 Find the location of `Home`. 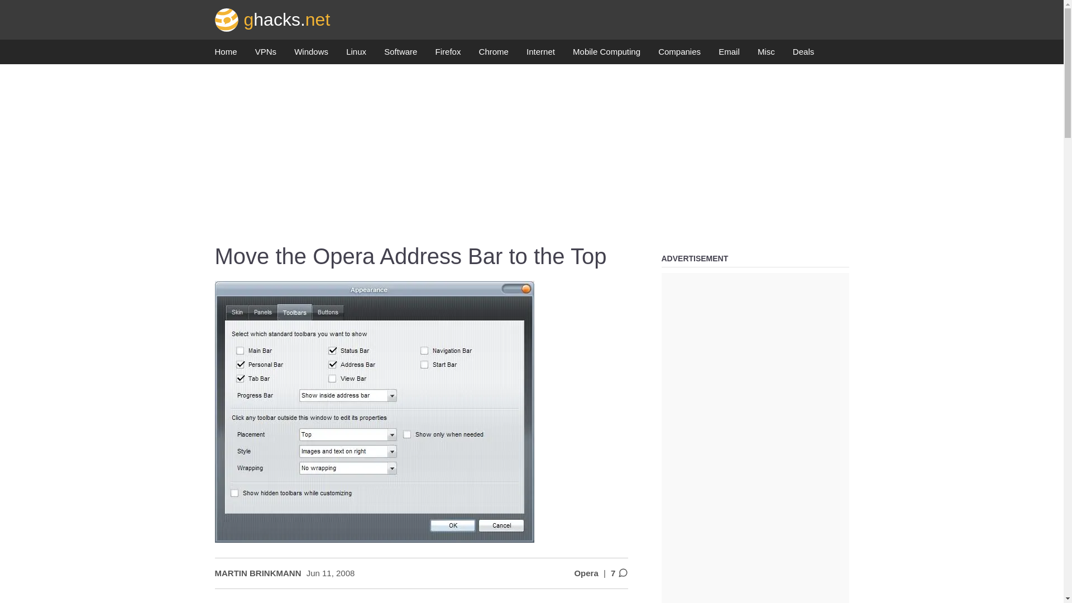

Home is located at coordinates (226, 55).